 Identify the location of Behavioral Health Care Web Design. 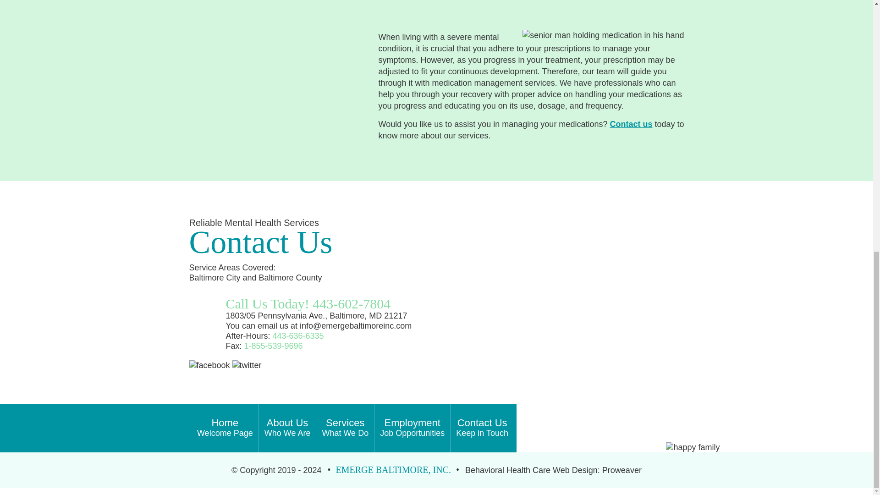
(287, 428).